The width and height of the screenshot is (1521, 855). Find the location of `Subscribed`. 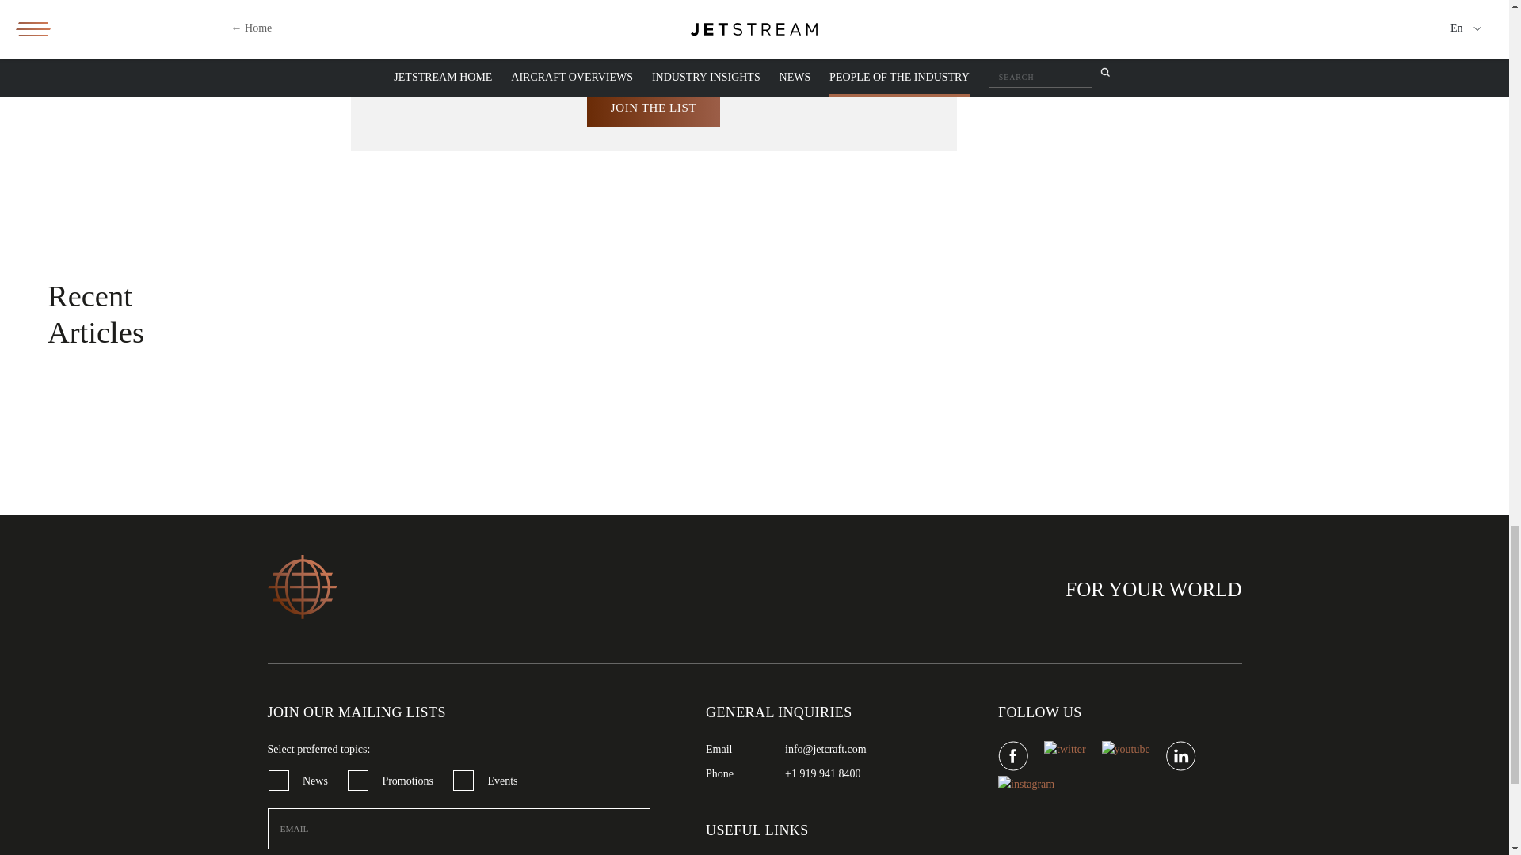

Subscribed is located at coordinates (463, 781).